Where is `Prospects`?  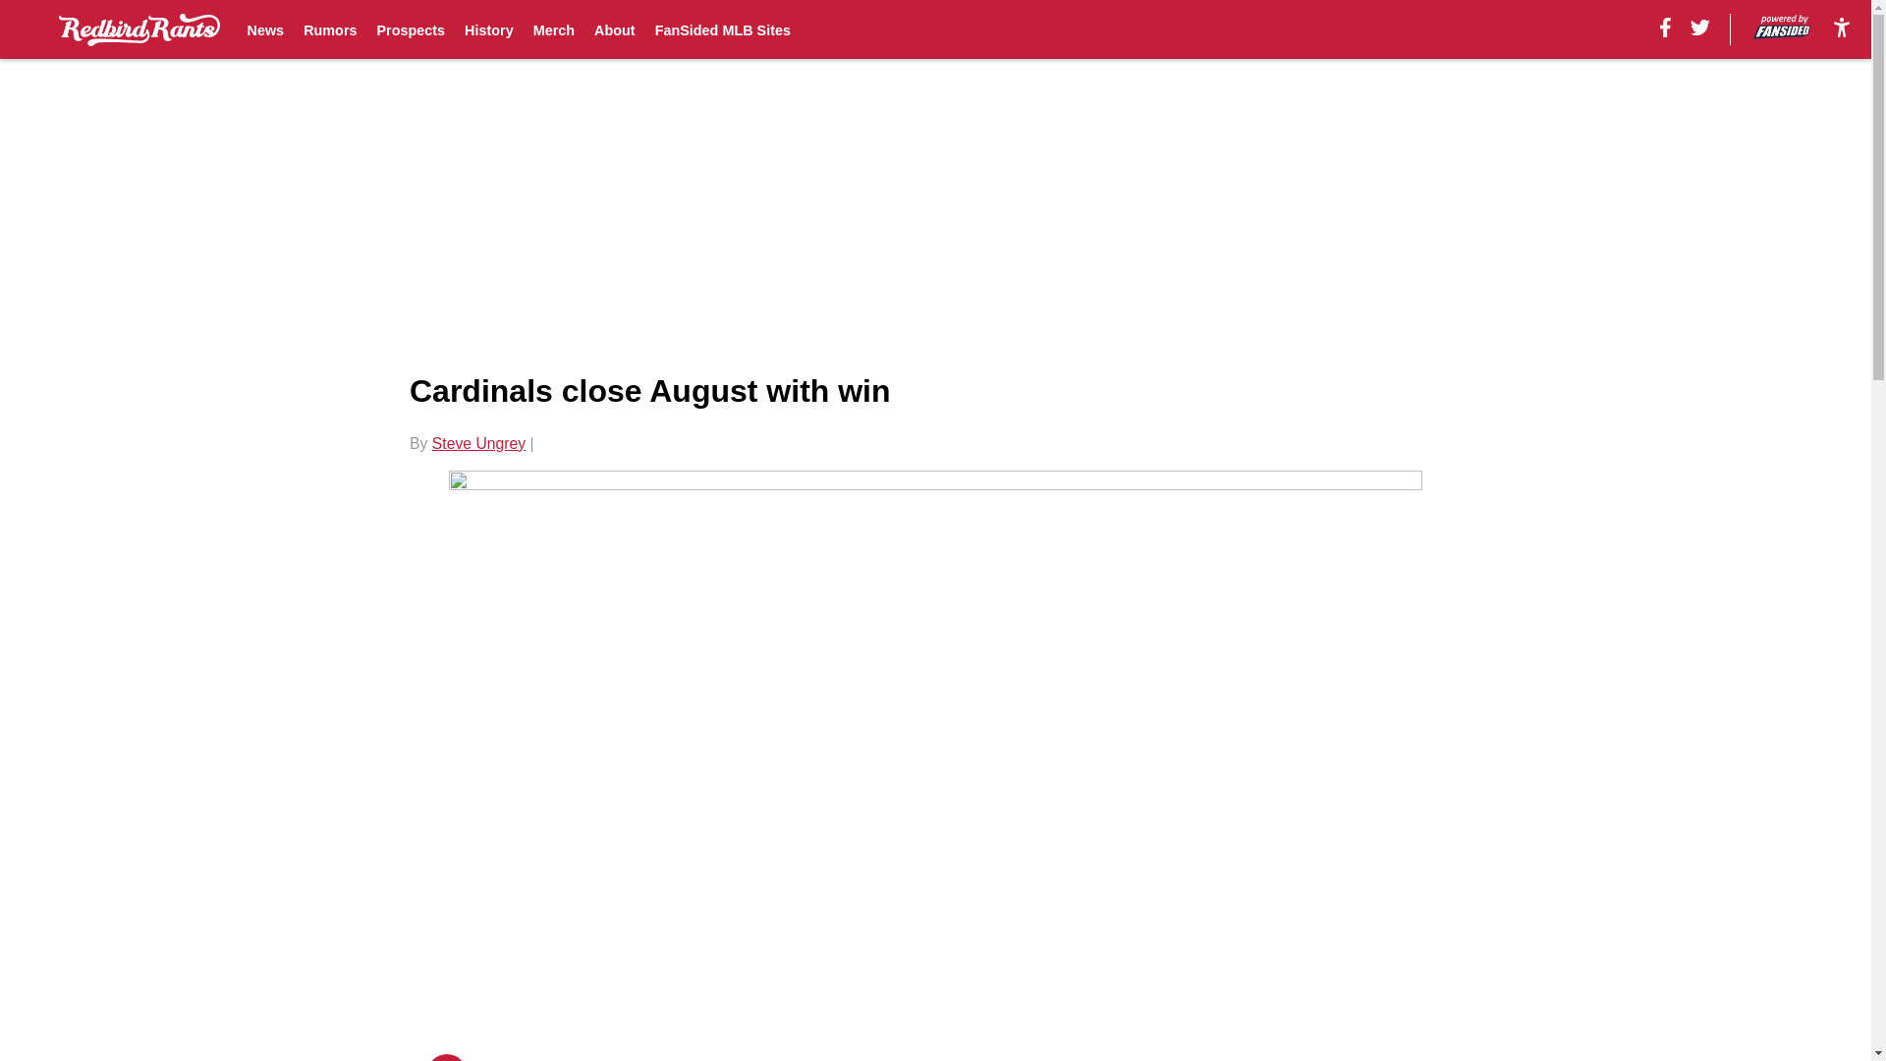
Prospects is located at coordinates (411, 29).